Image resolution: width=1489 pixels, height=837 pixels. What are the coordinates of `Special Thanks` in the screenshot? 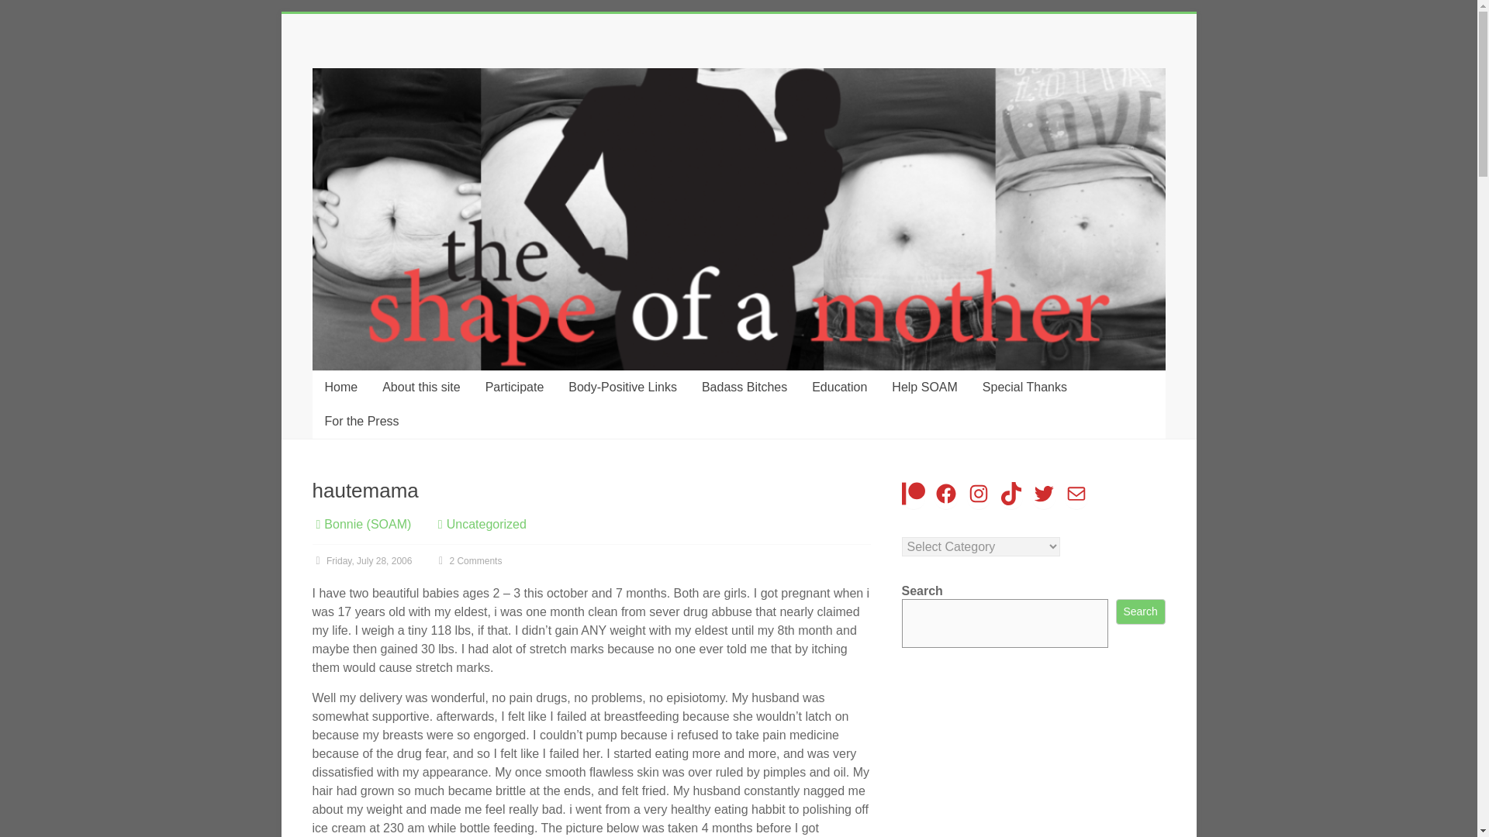 It's located at (1025, 387).